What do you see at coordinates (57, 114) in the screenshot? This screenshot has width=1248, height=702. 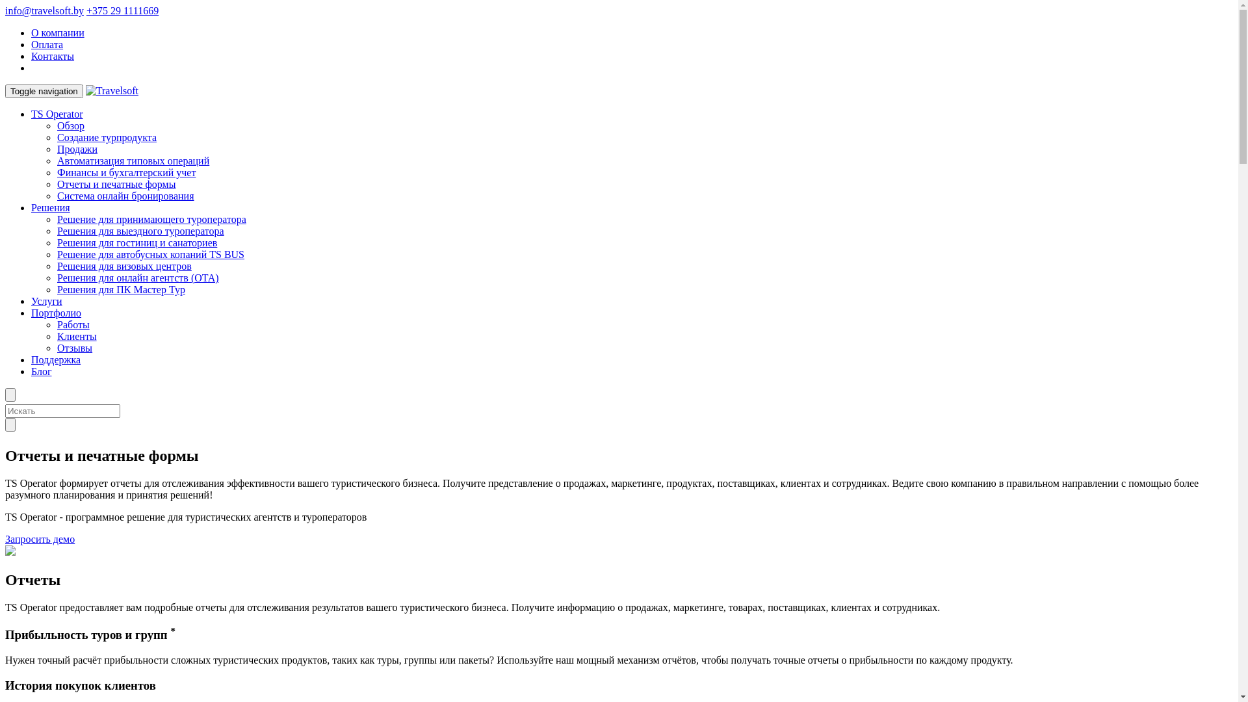 I see `TS Operator` at bounding box center [57, 114].